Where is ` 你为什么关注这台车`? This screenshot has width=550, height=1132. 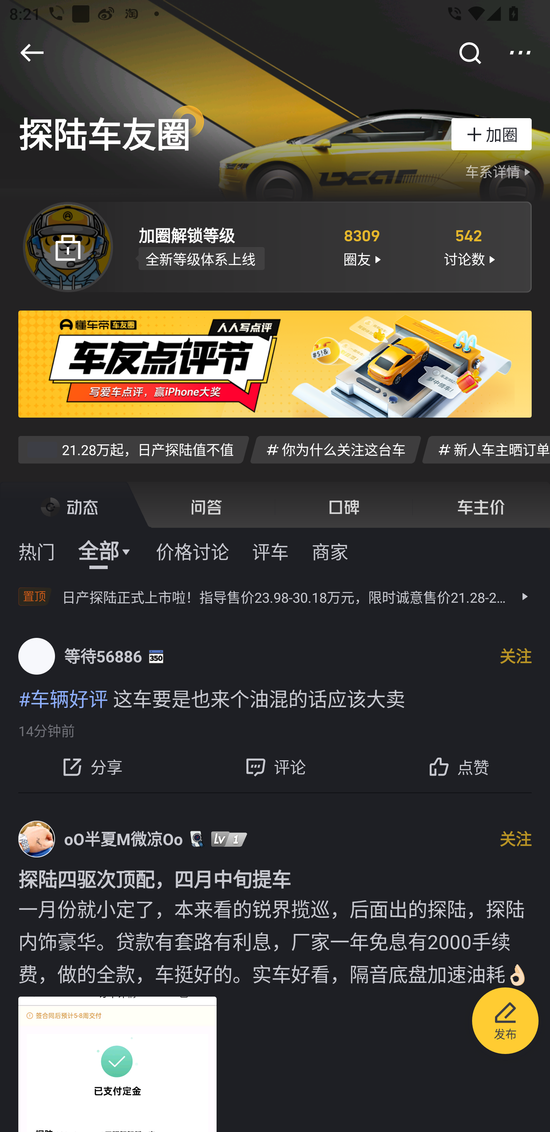
 你为什么关注这台车 is located at coordinates (335, 449).